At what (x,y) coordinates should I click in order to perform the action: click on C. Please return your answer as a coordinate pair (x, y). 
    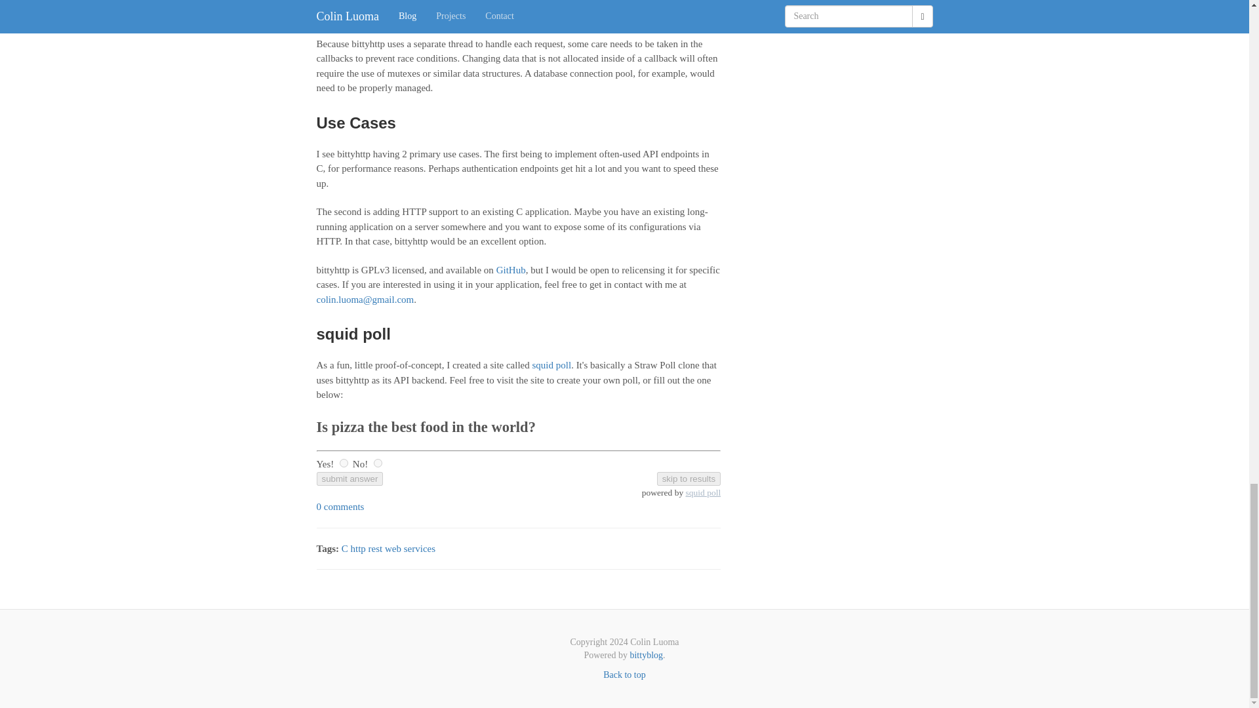
    Looking at the image, I should click on (345, 548).